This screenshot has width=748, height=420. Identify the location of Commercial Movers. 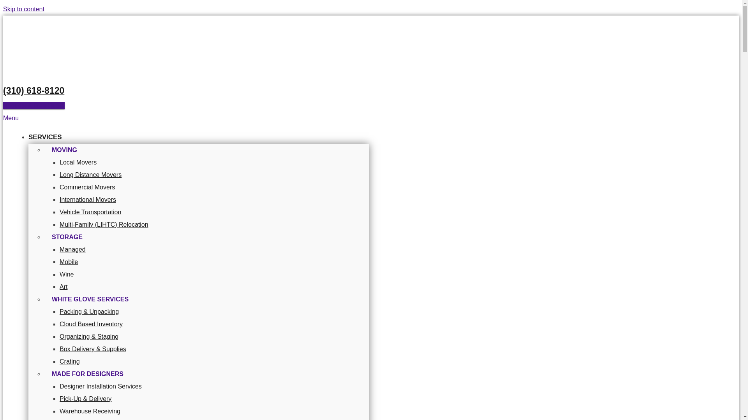
(87, 187).